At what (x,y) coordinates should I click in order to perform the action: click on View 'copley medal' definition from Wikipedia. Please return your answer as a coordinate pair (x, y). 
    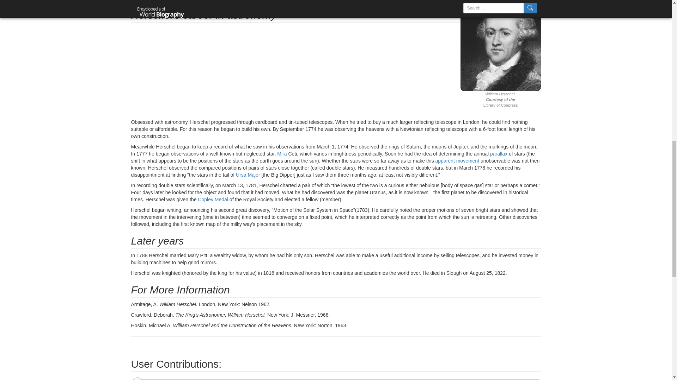
    Looking at the image, I should click on (213, 199).